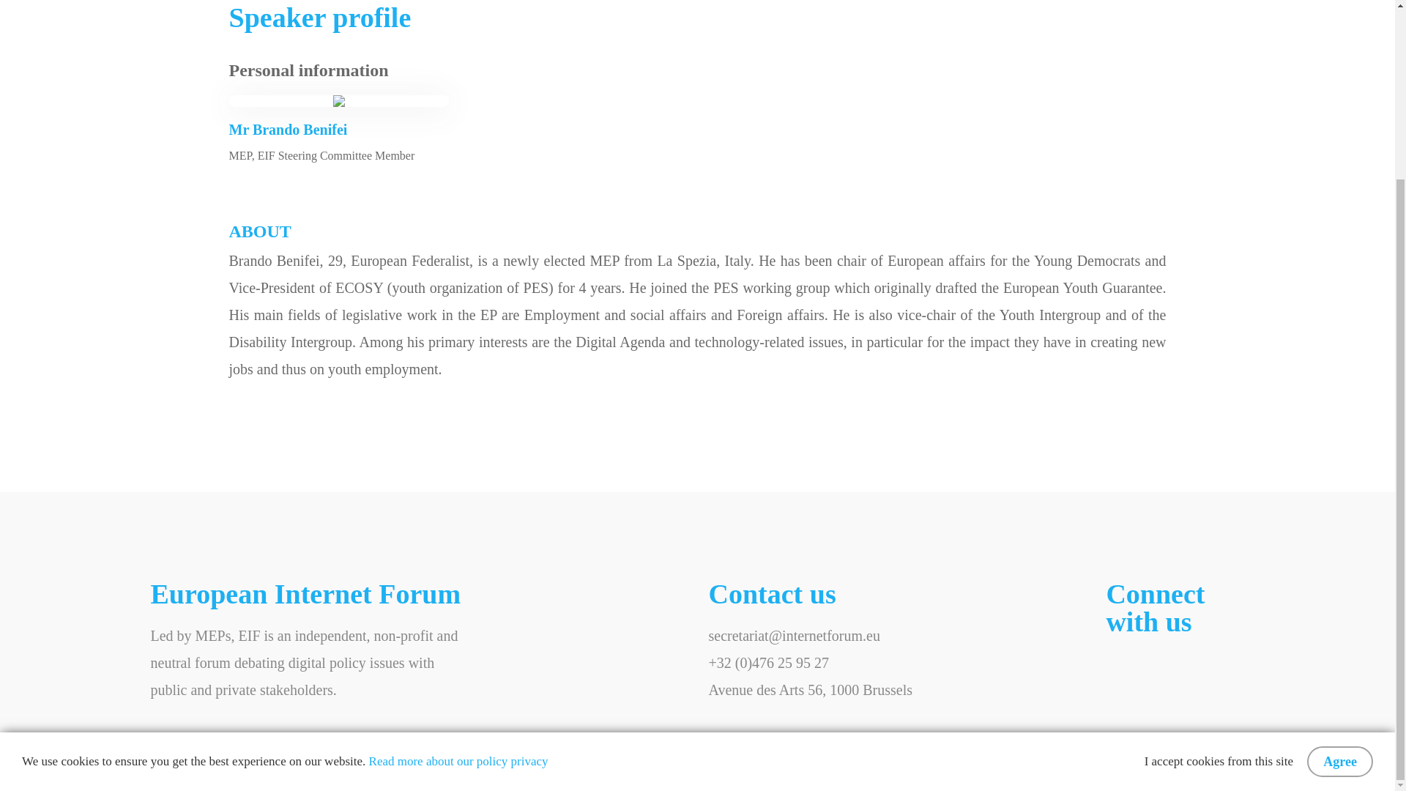 The height and width of the screenshot is (791, 1406). Describe the element at coordinates (300, 772) in the screenshot. I see `PRIVACY POLICY` at that location.